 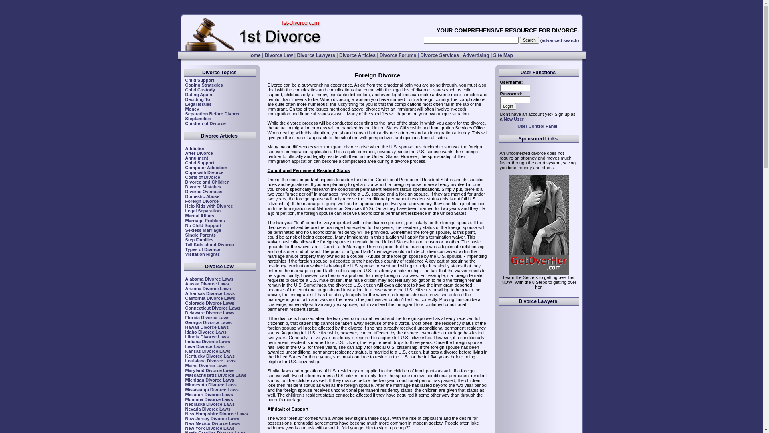 What do you see at coordinates (203, 225) in the screenshot?
I see `No Child Support` at bounding box center [203, 225].